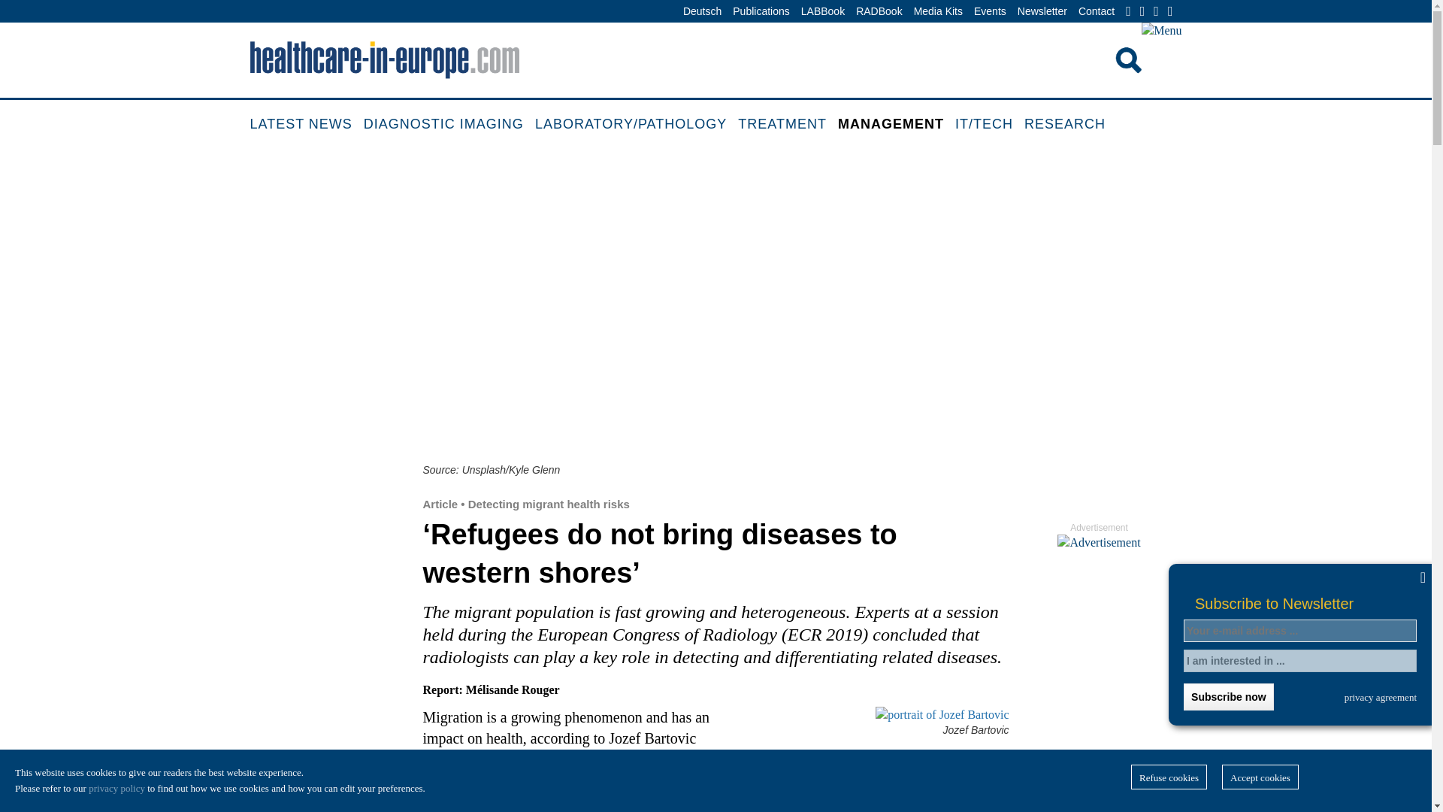  I want to click on Contact, so click(1097, 12).